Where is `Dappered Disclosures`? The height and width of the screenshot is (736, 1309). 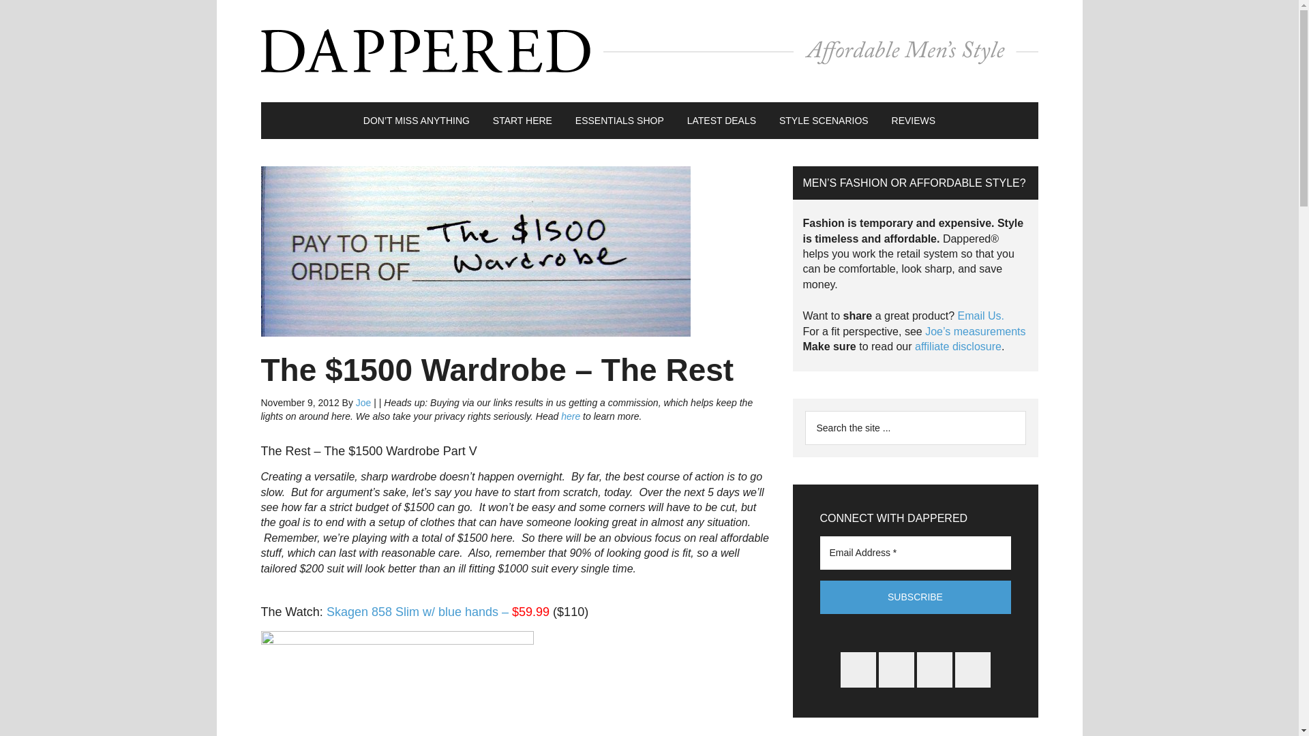
Dappered Disclosures is located at coordinates (958, 346).